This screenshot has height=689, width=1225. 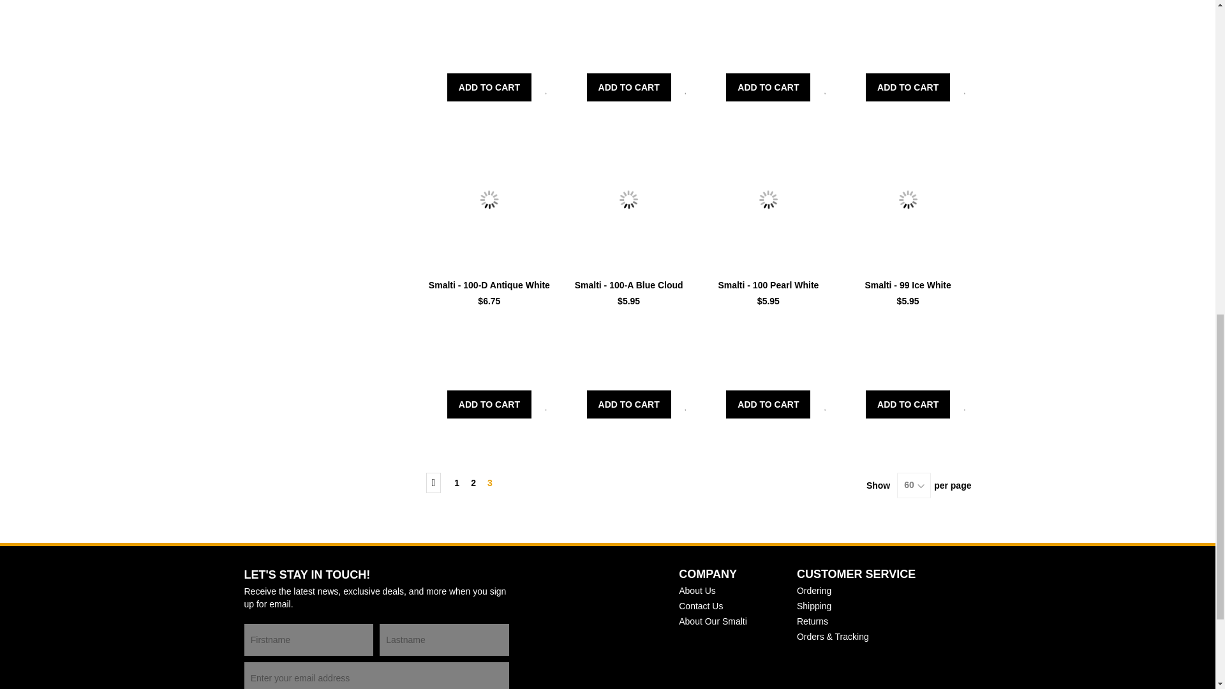 I want to click on Add to Cart, so click(x=489, y=404).